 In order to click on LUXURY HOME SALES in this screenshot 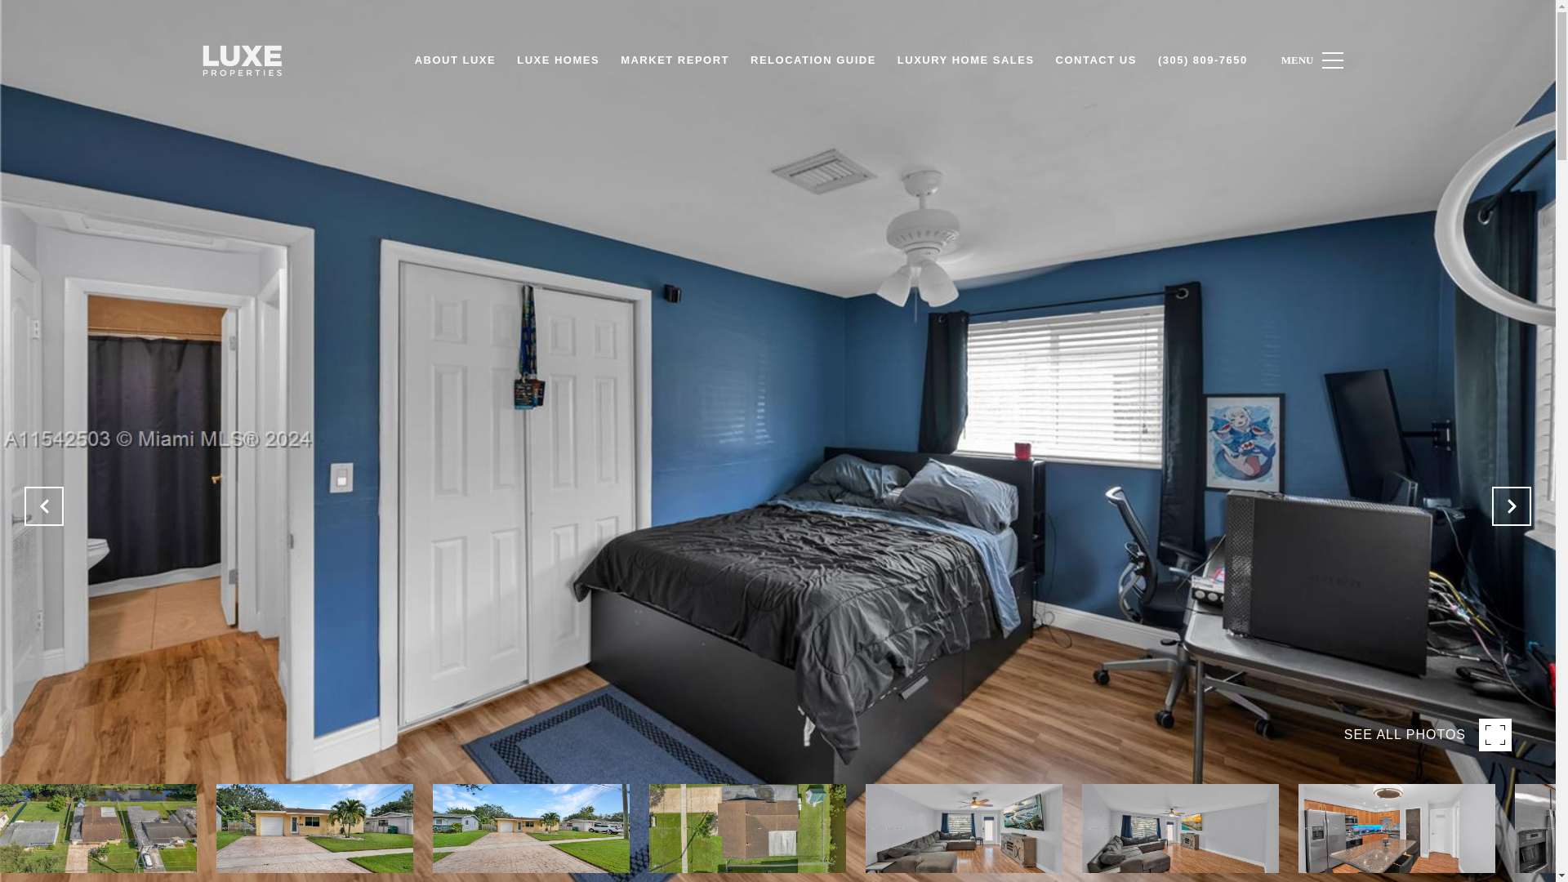, I will do `click(966, 60)`.